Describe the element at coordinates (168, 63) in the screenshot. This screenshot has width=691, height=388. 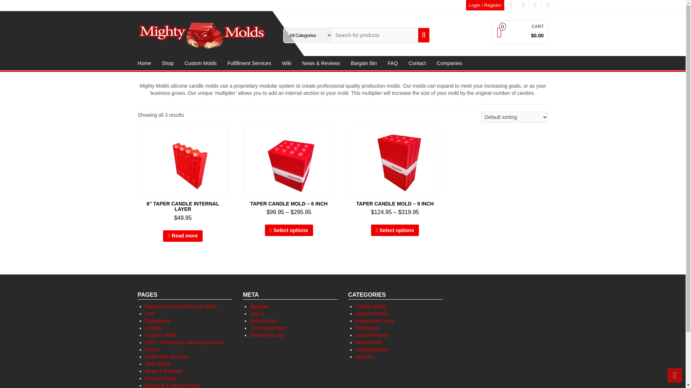
I see `Shop` at that location.